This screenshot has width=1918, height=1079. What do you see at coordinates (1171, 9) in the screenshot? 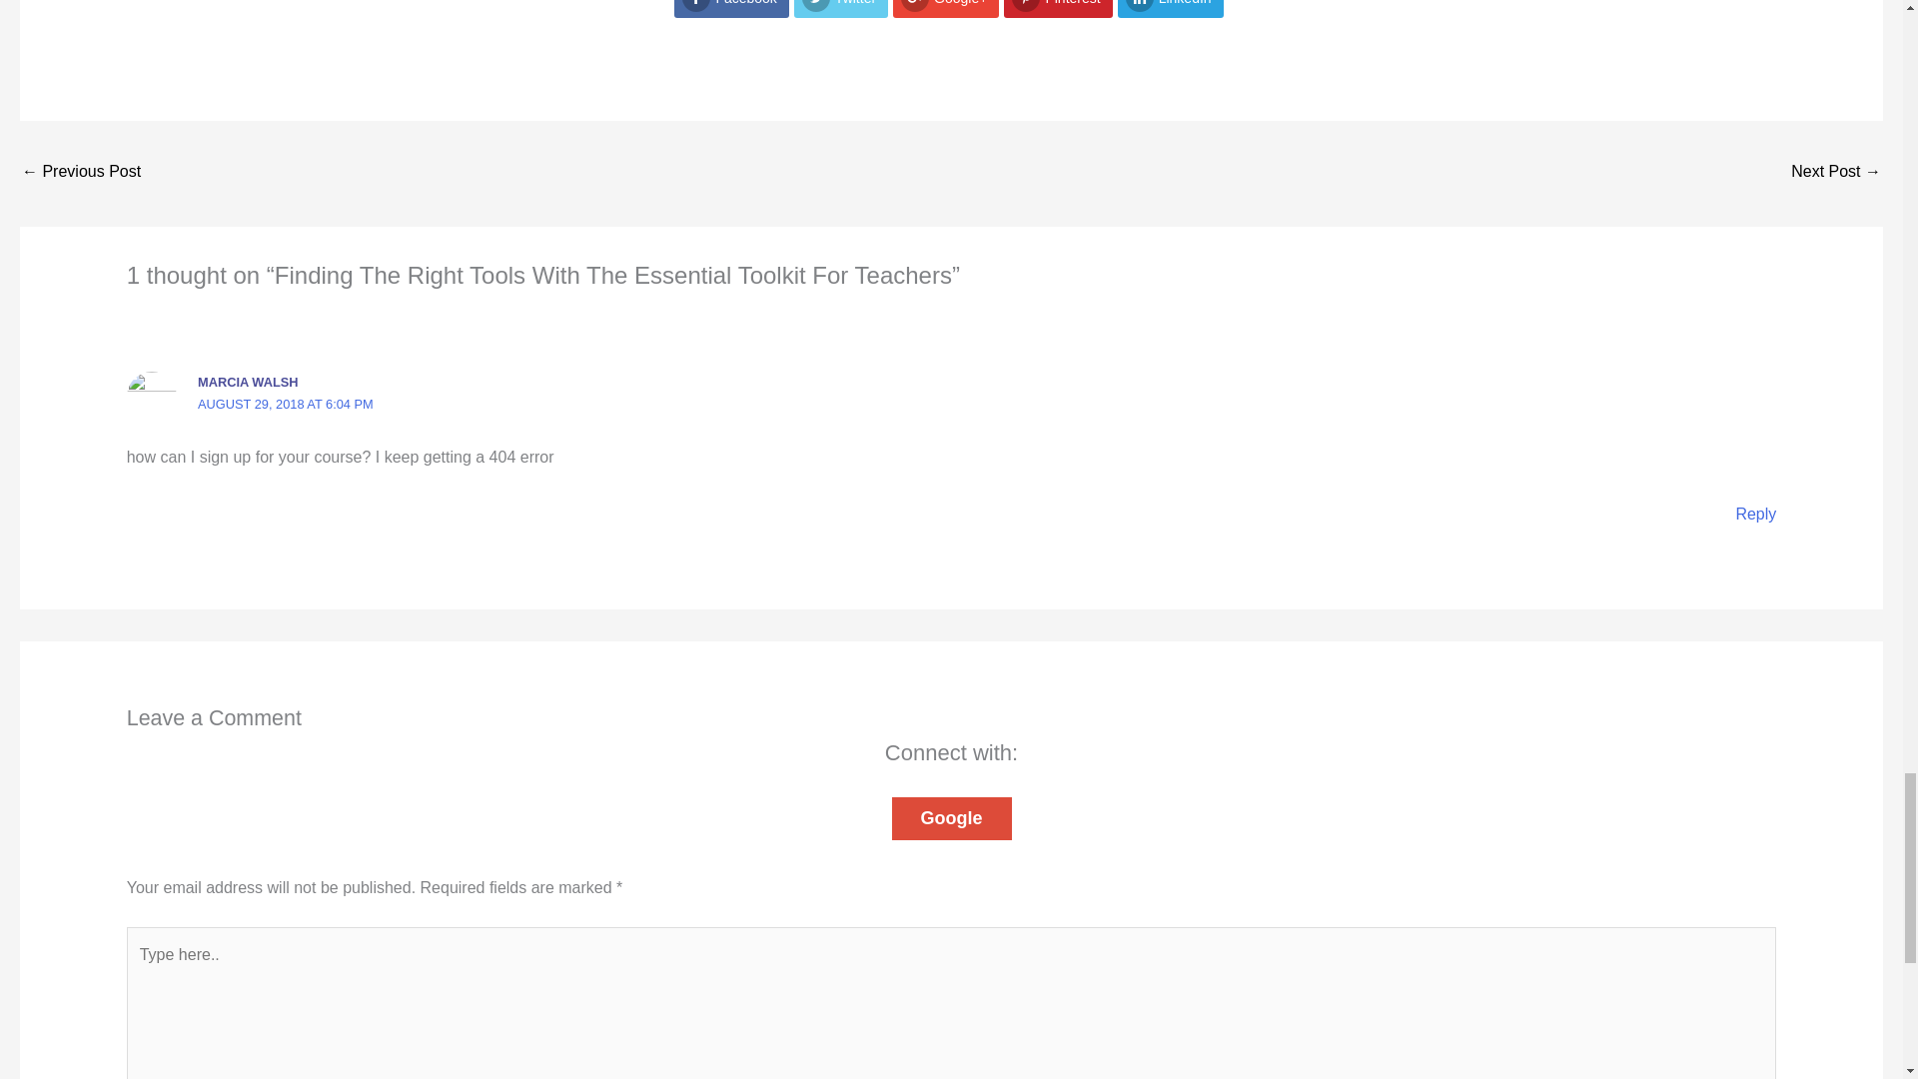
I see `LinkedIn` at bounding box center [1171, 9].